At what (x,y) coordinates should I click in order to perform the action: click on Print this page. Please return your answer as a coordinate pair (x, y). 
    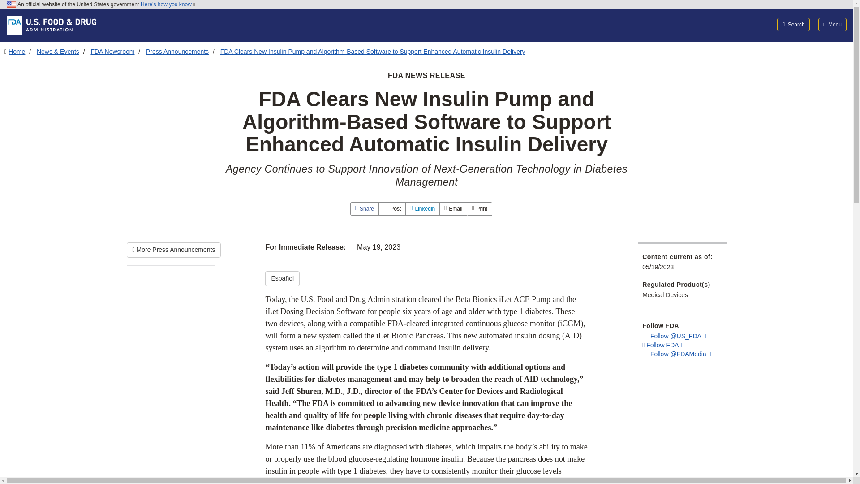
    Looking at the image, I should click on (479, 209).